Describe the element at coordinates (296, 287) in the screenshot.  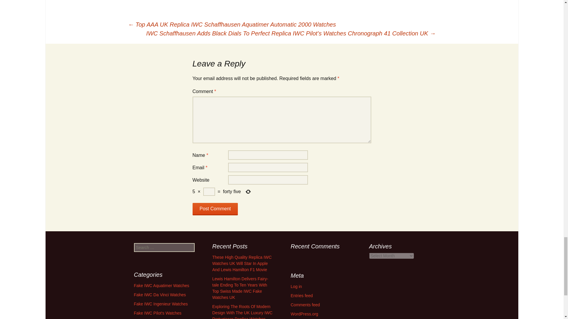
I see `Log in` at that location.